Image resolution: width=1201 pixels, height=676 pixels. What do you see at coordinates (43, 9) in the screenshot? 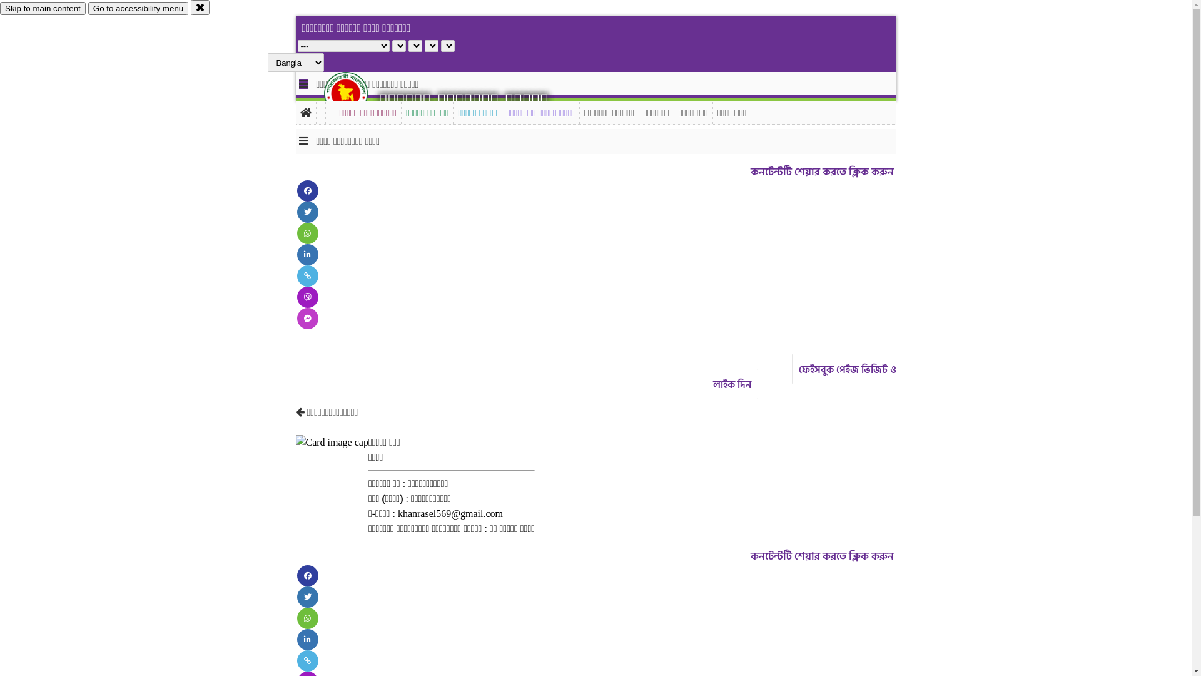
I see `Skip to main content` at bounding box center [43, 9].